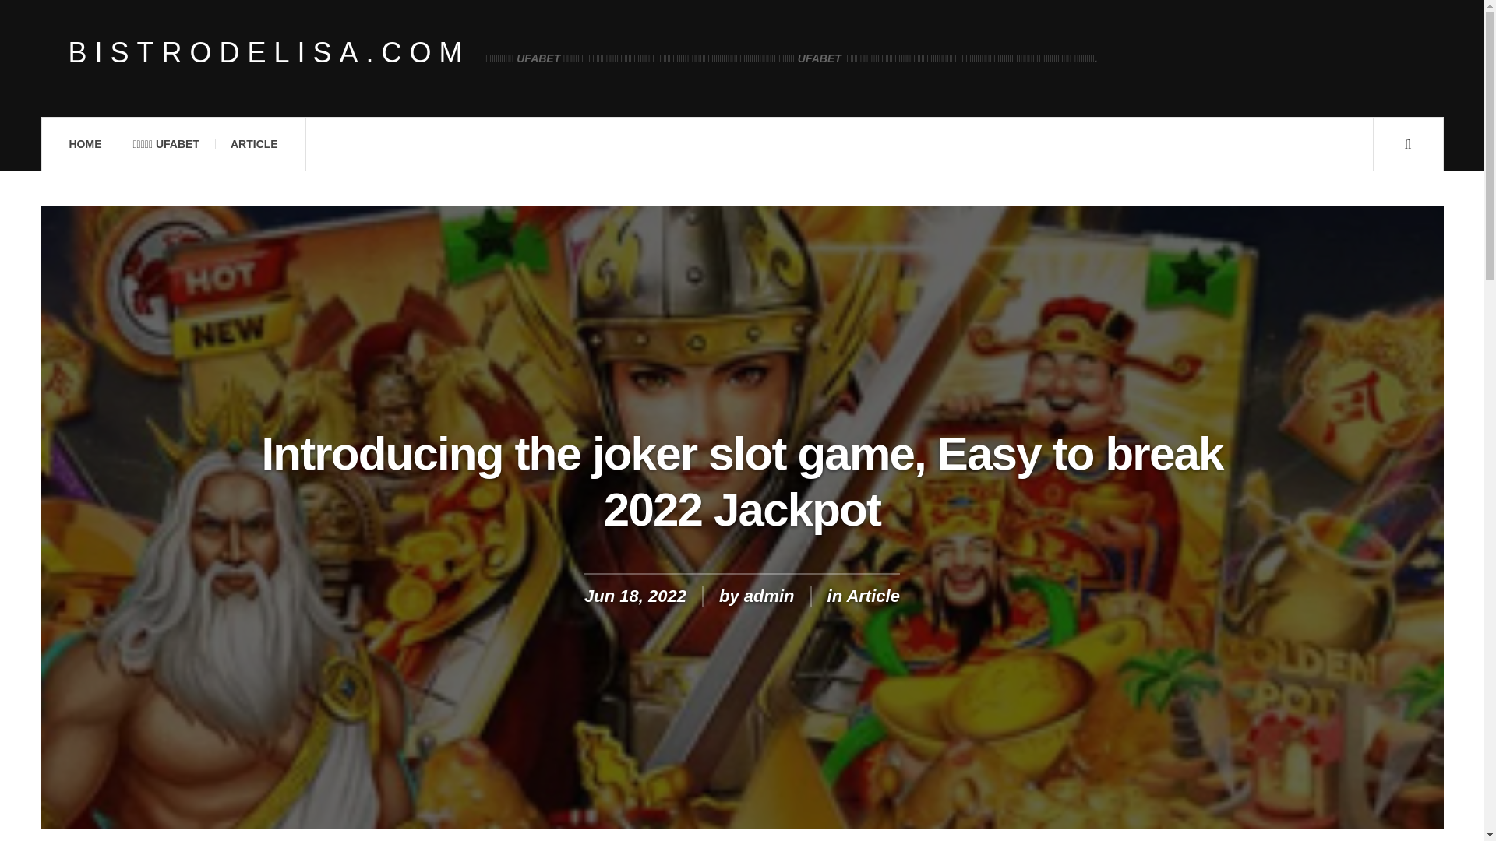 This screenshot has height=841, width=1496. What do you see at coordinates (768, 595) in the screenshot?
I see `admin` at bounding box center [768, 595].